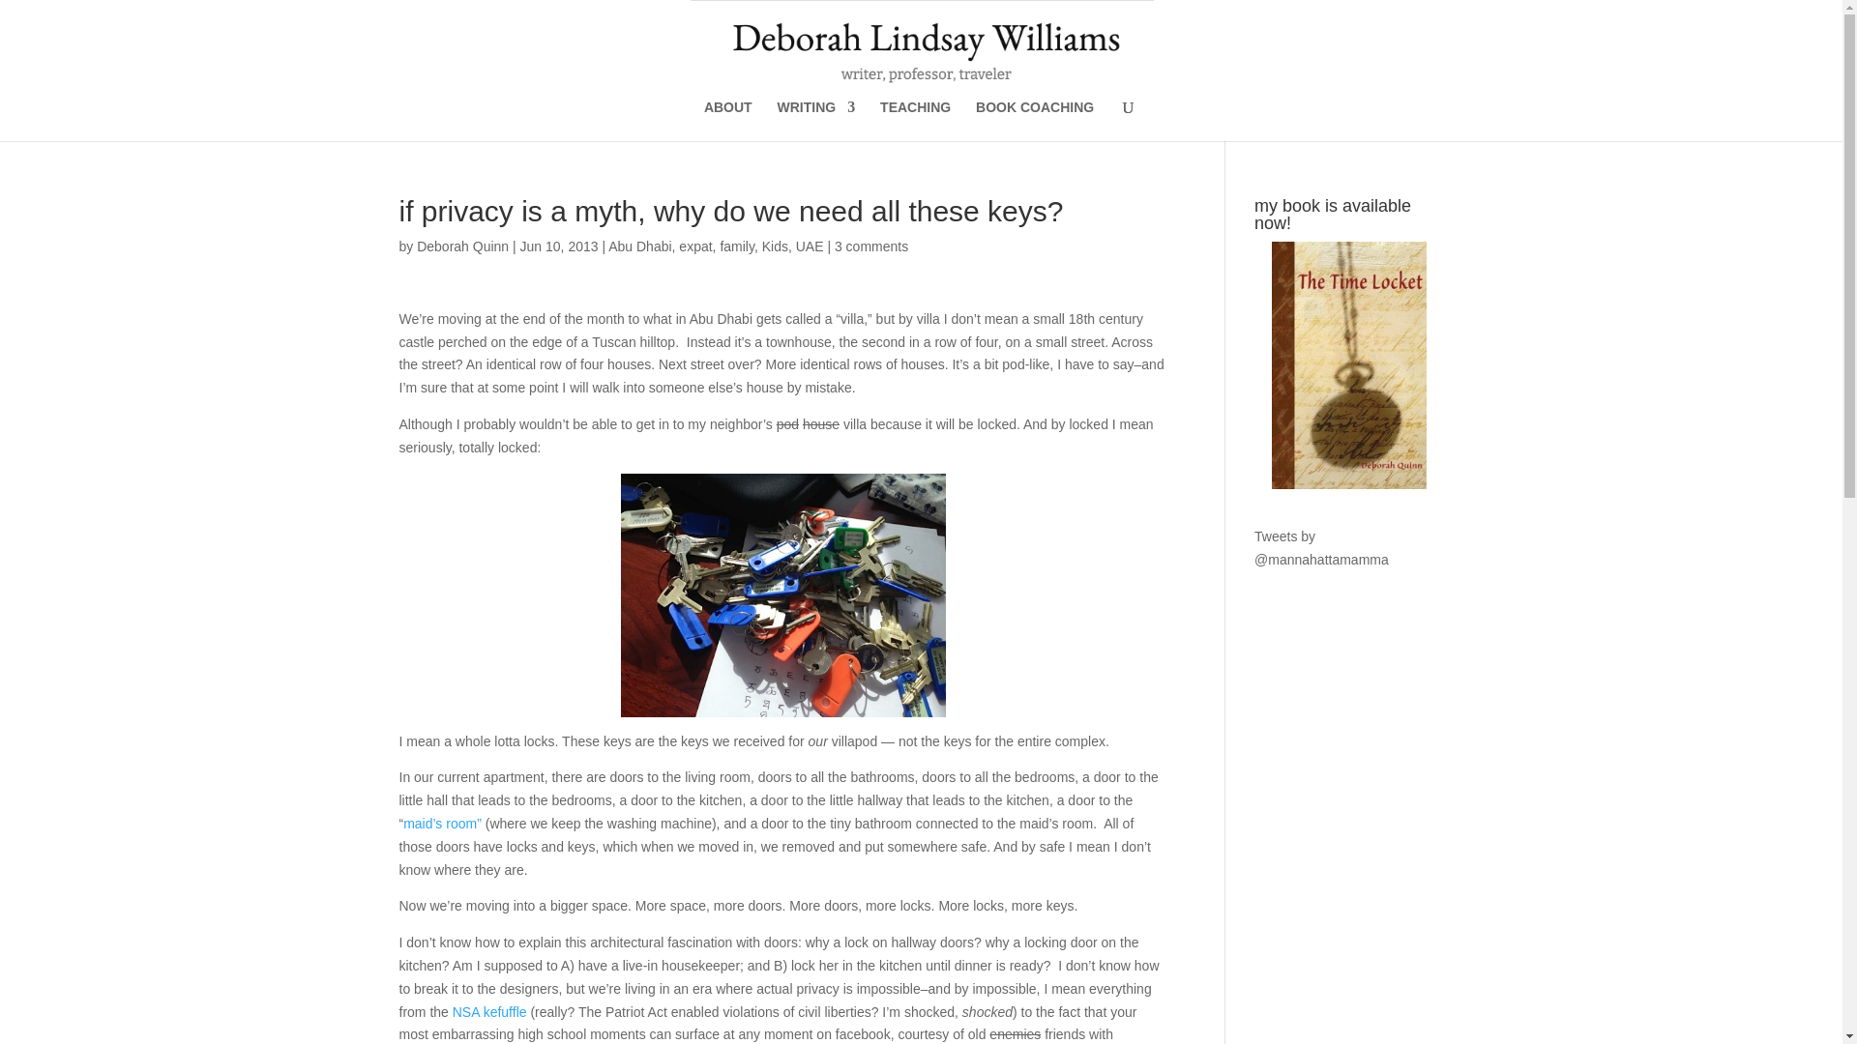 The width and height of the screenshot is (1857, 1044). Describe the element at coordinates (915, 120) in the screenshot. I see `TEACHING` at that location.